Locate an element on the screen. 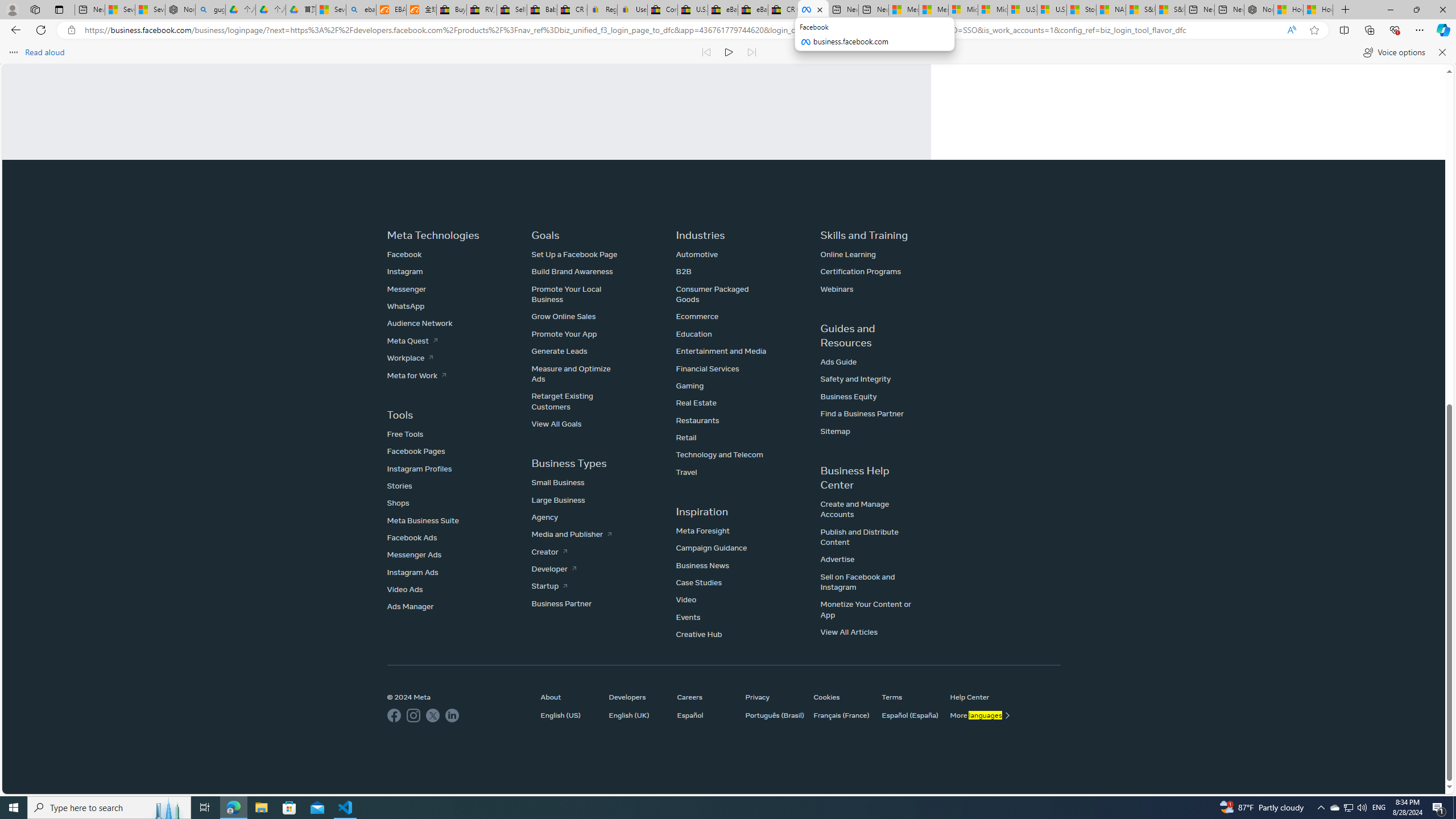 The width and height of the screenshot is (1456, 819). Case Studies is located at coordinates (698, 582).